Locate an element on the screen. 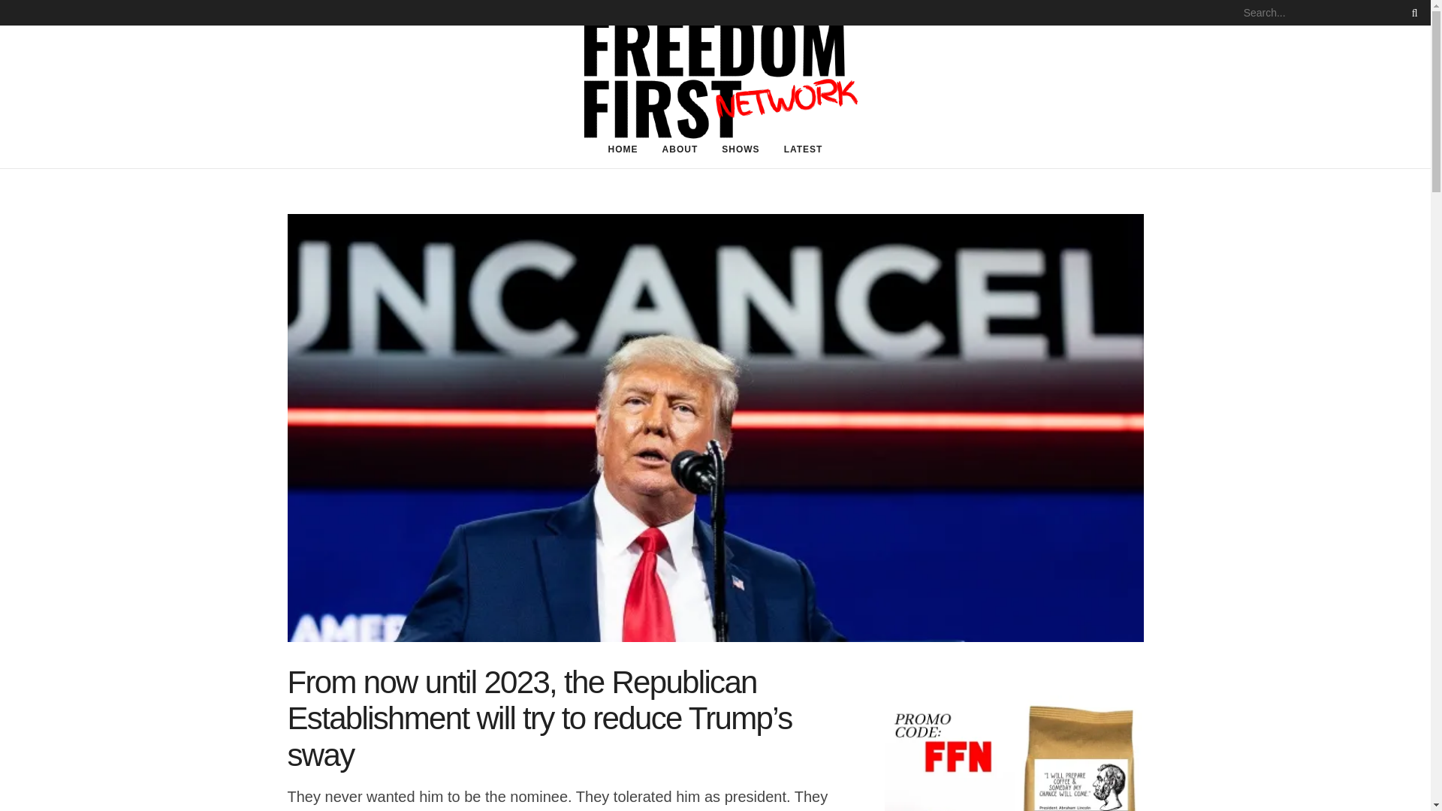  LATEST is located at coordinates (803, 149).